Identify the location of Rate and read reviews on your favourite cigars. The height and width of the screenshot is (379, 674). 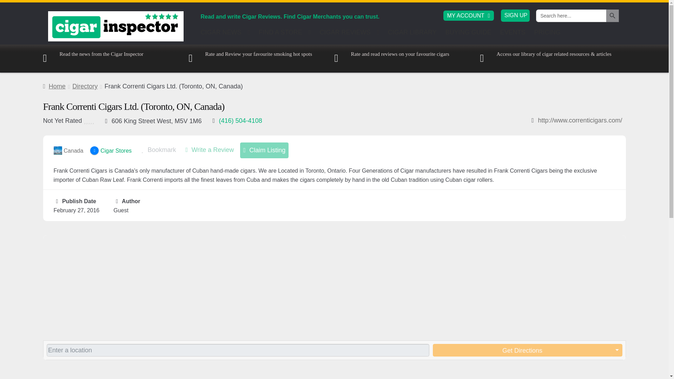
(391, 58).